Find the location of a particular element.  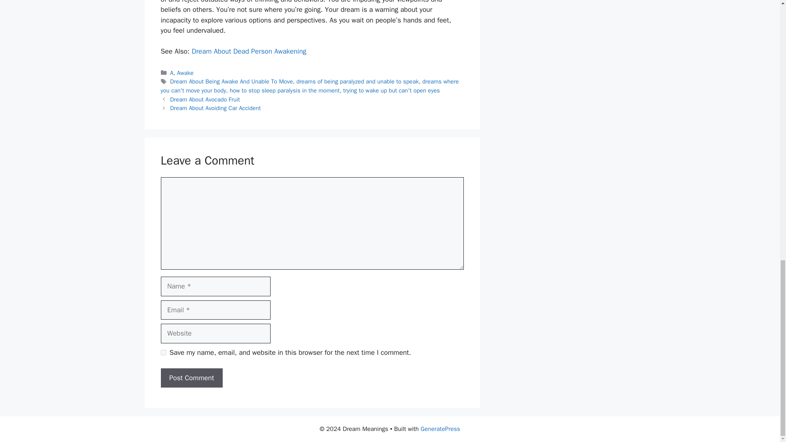

Dream About Being Awake And Unable To Move is located at coordinates (232, 81).